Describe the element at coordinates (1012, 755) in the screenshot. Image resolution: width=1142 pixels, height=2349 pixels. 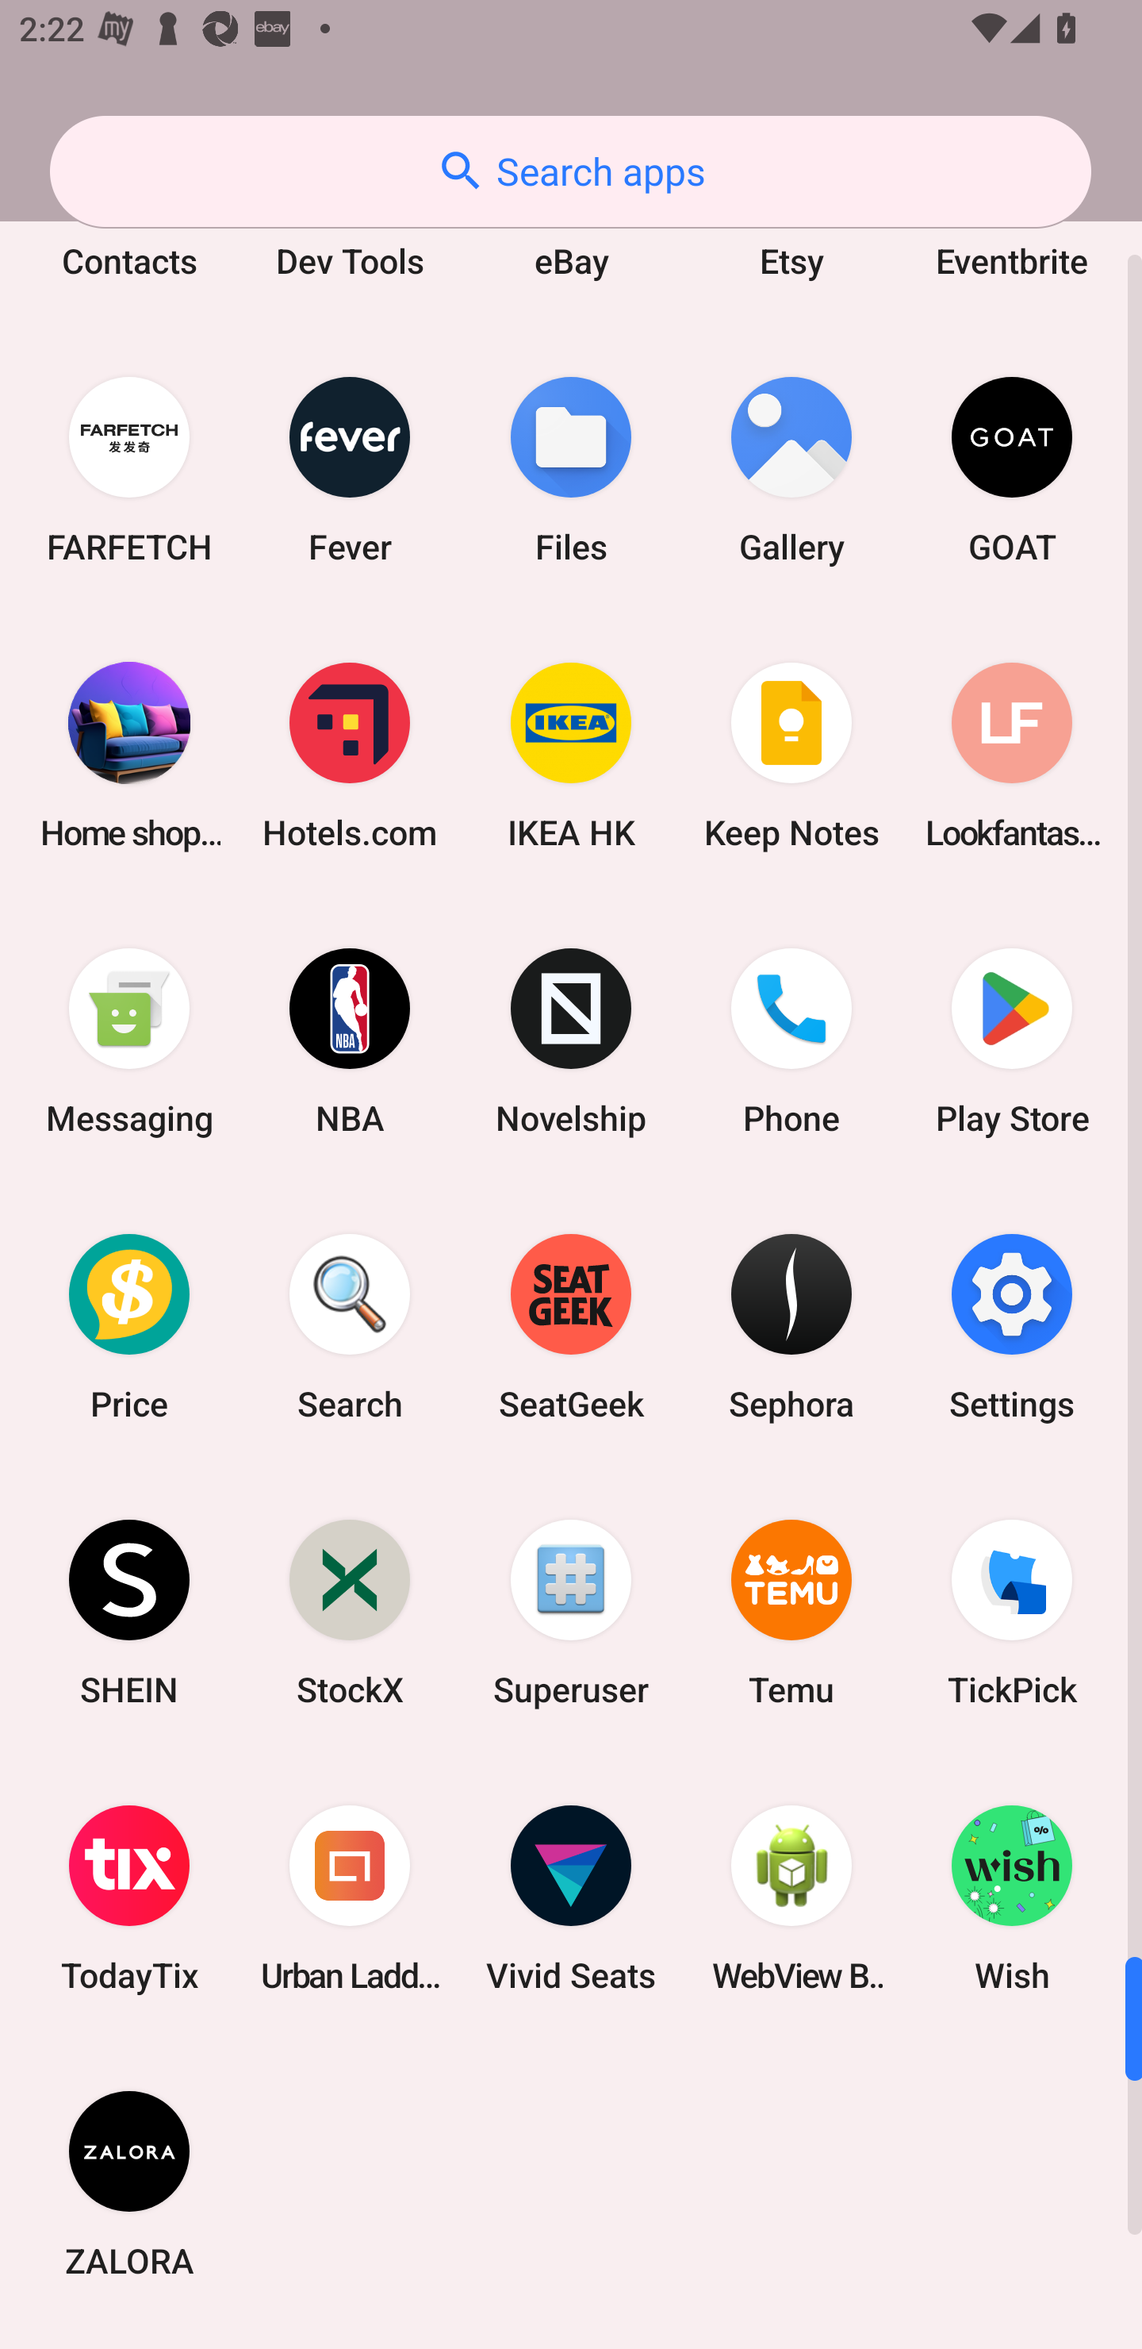
I see `Lookfantastic` at that location.